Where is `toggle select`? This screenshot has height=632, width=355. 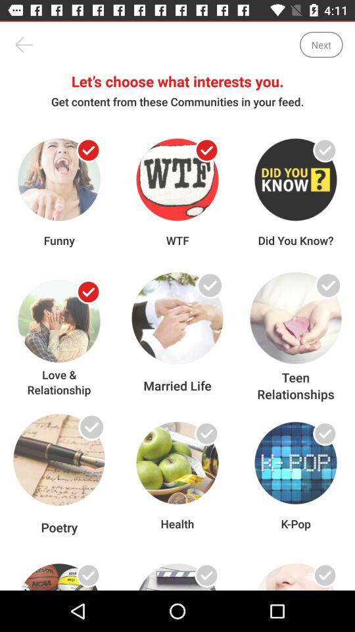
toggle select is located at coordinates (88, 292).